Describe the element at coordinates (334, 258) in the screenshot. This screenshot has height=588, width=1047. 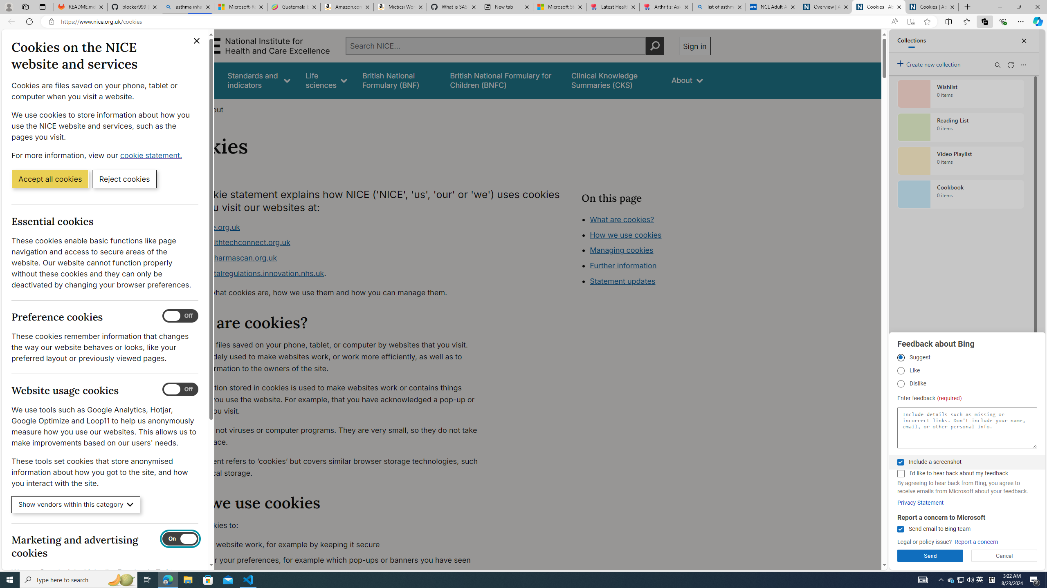
I see `www.ukpharmascan.org.uk` at that location.